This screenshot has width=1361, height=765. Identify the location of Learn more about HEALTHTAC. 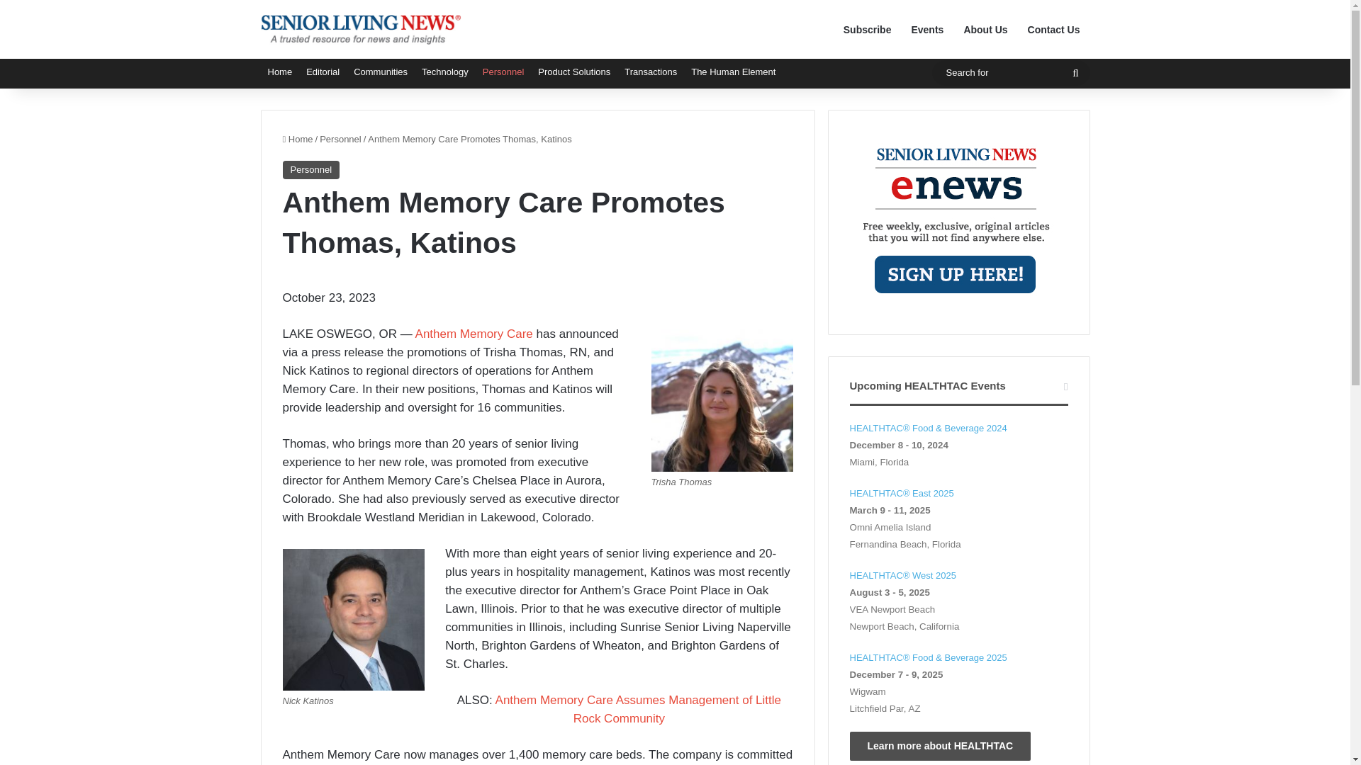
(940, 745).